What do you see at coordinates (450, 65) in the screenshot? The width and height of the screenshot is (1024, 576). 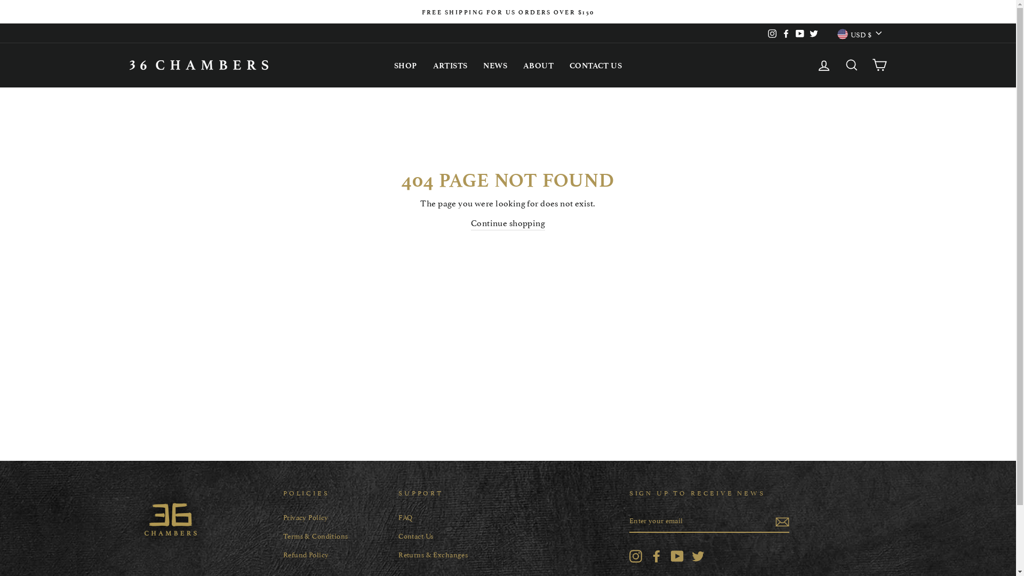 I see `ARTISTS` at bounding box center [450, 65].